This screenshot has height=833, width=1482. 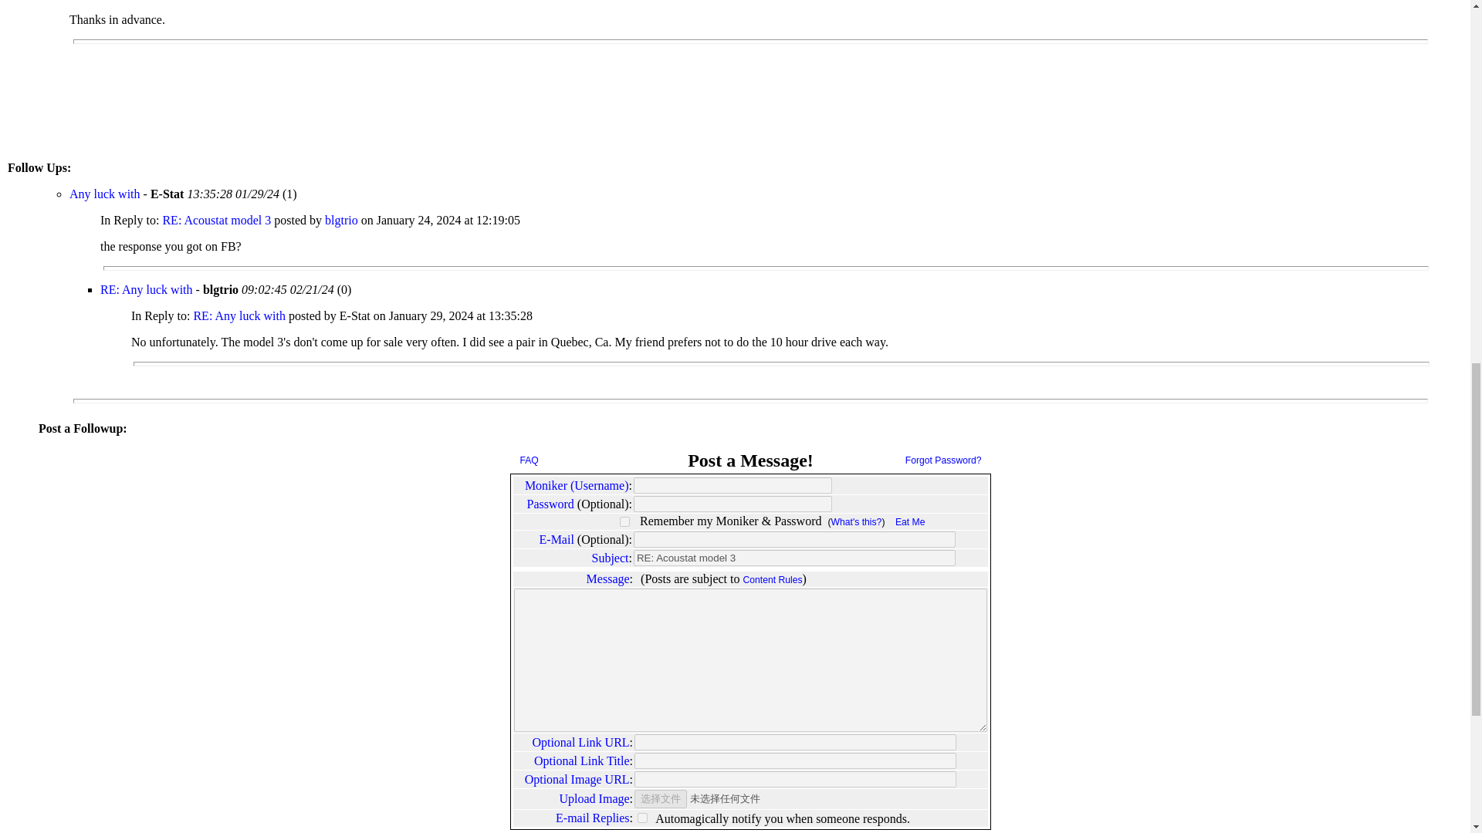 What do you see at coordinates (857, 521) in the screenshot?
I see `What's this?` at bounding box center [857, 521].